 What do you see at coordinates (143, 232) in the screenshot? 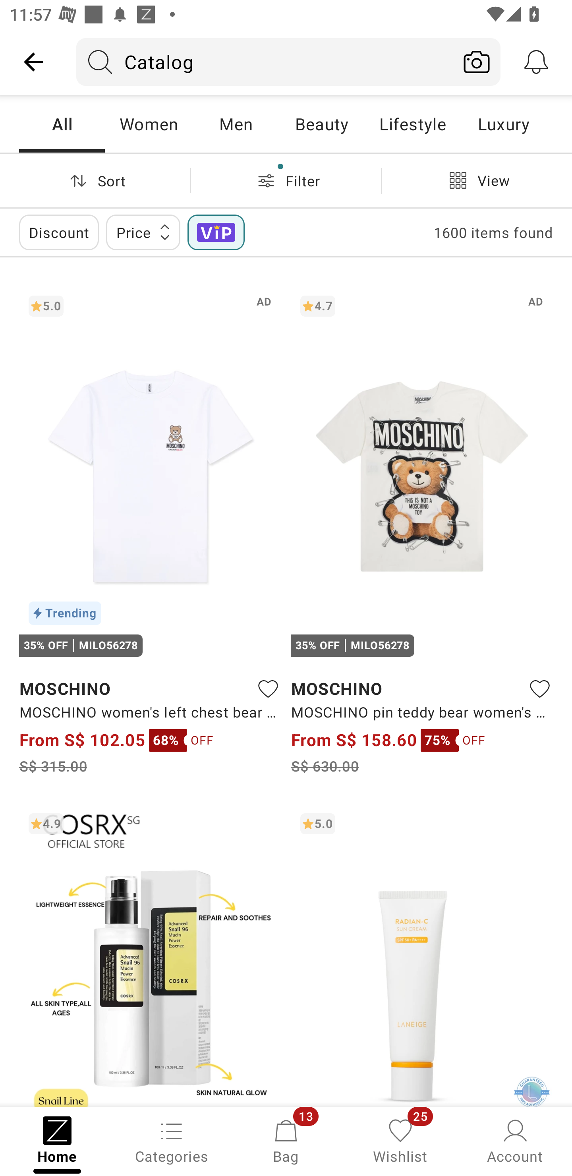
I see `Price` at bounding box center [143, 232].